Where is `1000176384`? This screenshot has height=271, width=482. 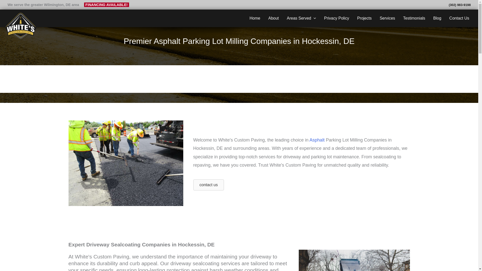
1000176384 is located at coordinates (126, 163).